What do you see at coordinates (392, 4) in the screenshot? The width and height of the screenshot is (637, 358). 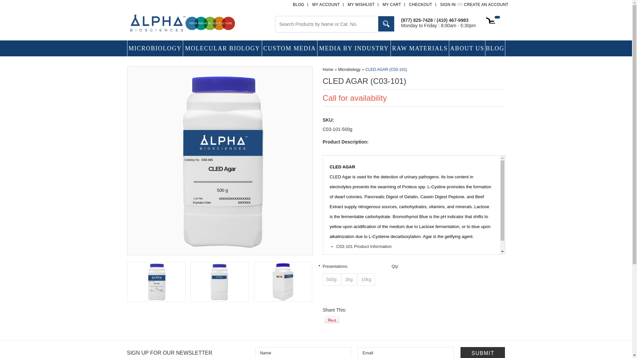 I see `MY CART` at bounding box center [392, 4].